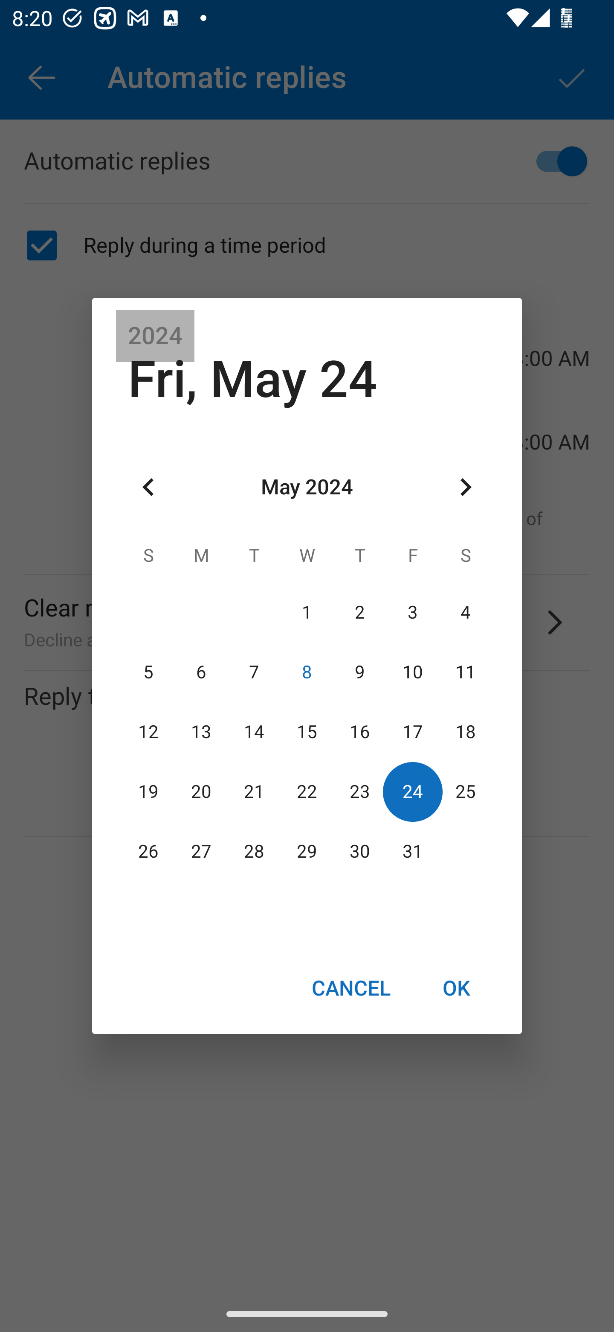  Describe the element at coordinates (412, 852) in the screenshot. I see `31 31 May 2024` at that location.